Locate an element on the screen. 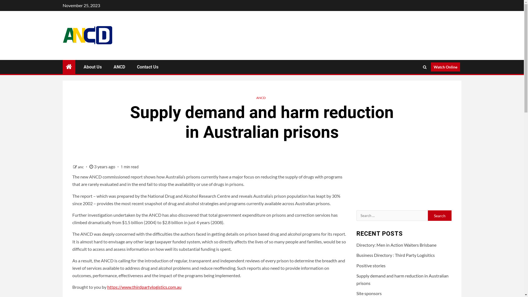  Search is located at coordinates (440, 216).